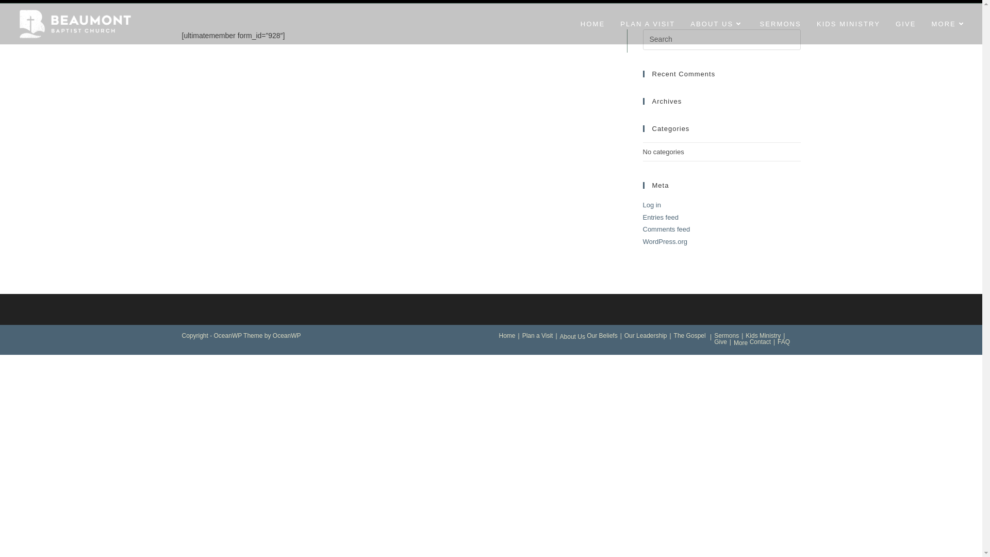 This screenshot has width=990, height=557. What do you see at coordinates (538, 336) in the screenshot?
I see `Plan a Visit` at bounding box center [538, 336].